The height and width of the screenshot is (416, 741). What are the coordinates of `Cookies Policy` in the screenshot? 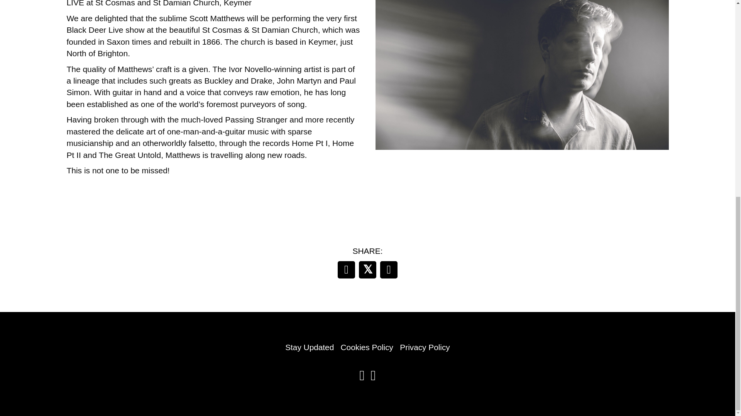 It's located at (367, 347).